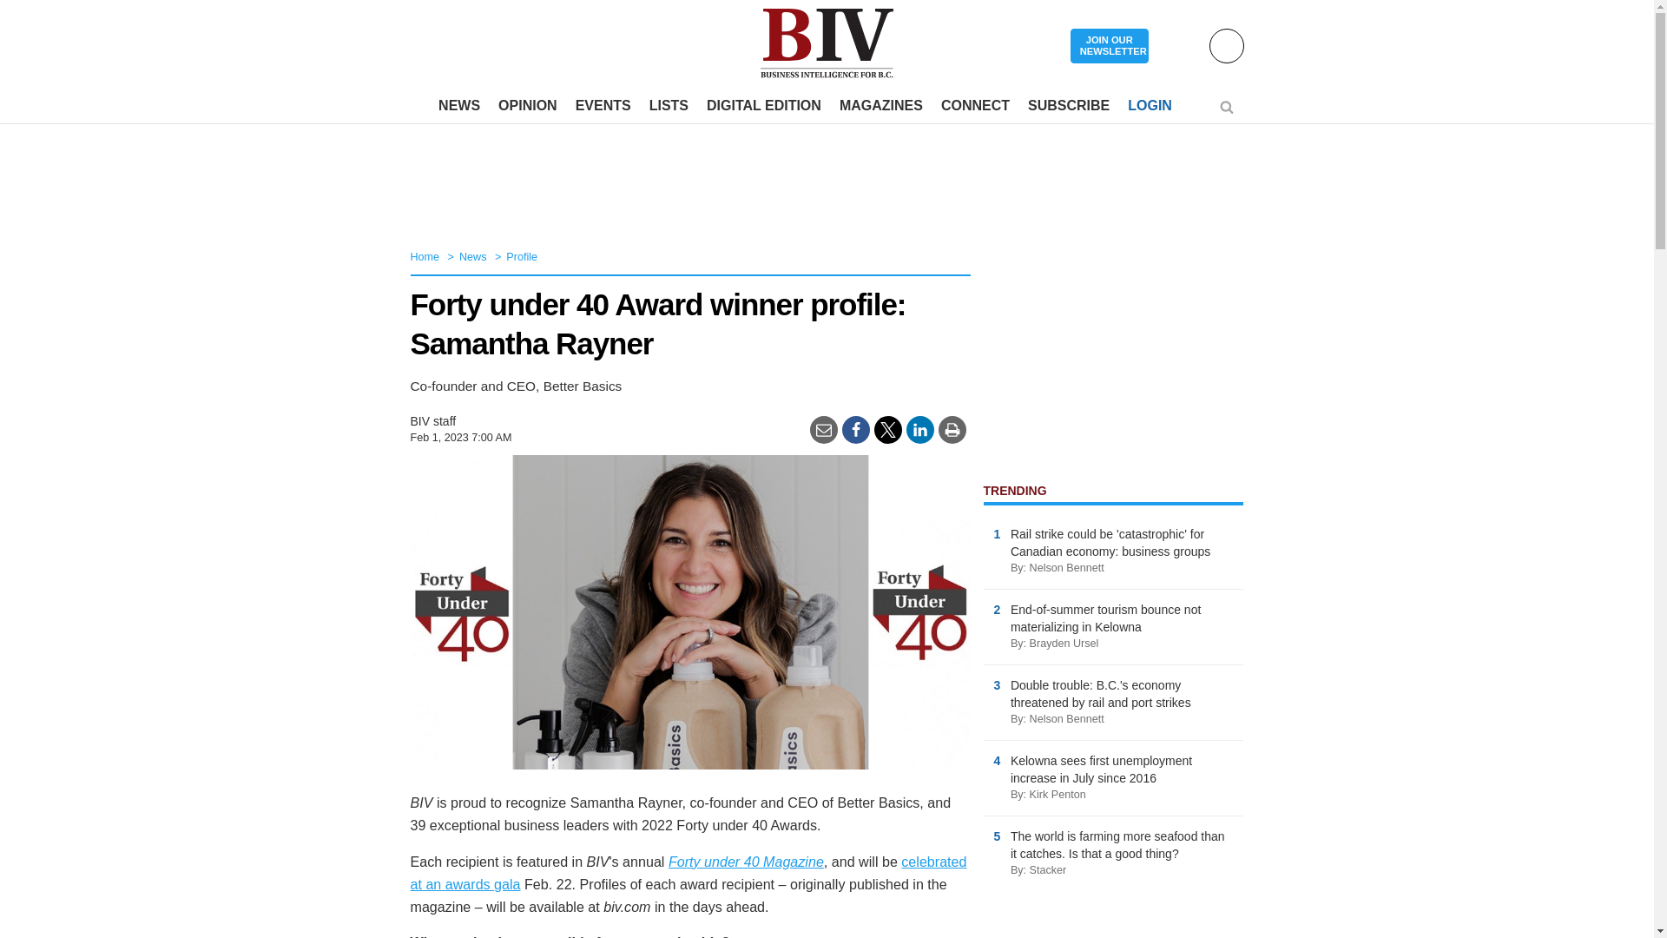 This screenshot has height=938, width=1667. Describe the element at coordinates (458, 106) in the screenshot. I see `NEWS` at that location.